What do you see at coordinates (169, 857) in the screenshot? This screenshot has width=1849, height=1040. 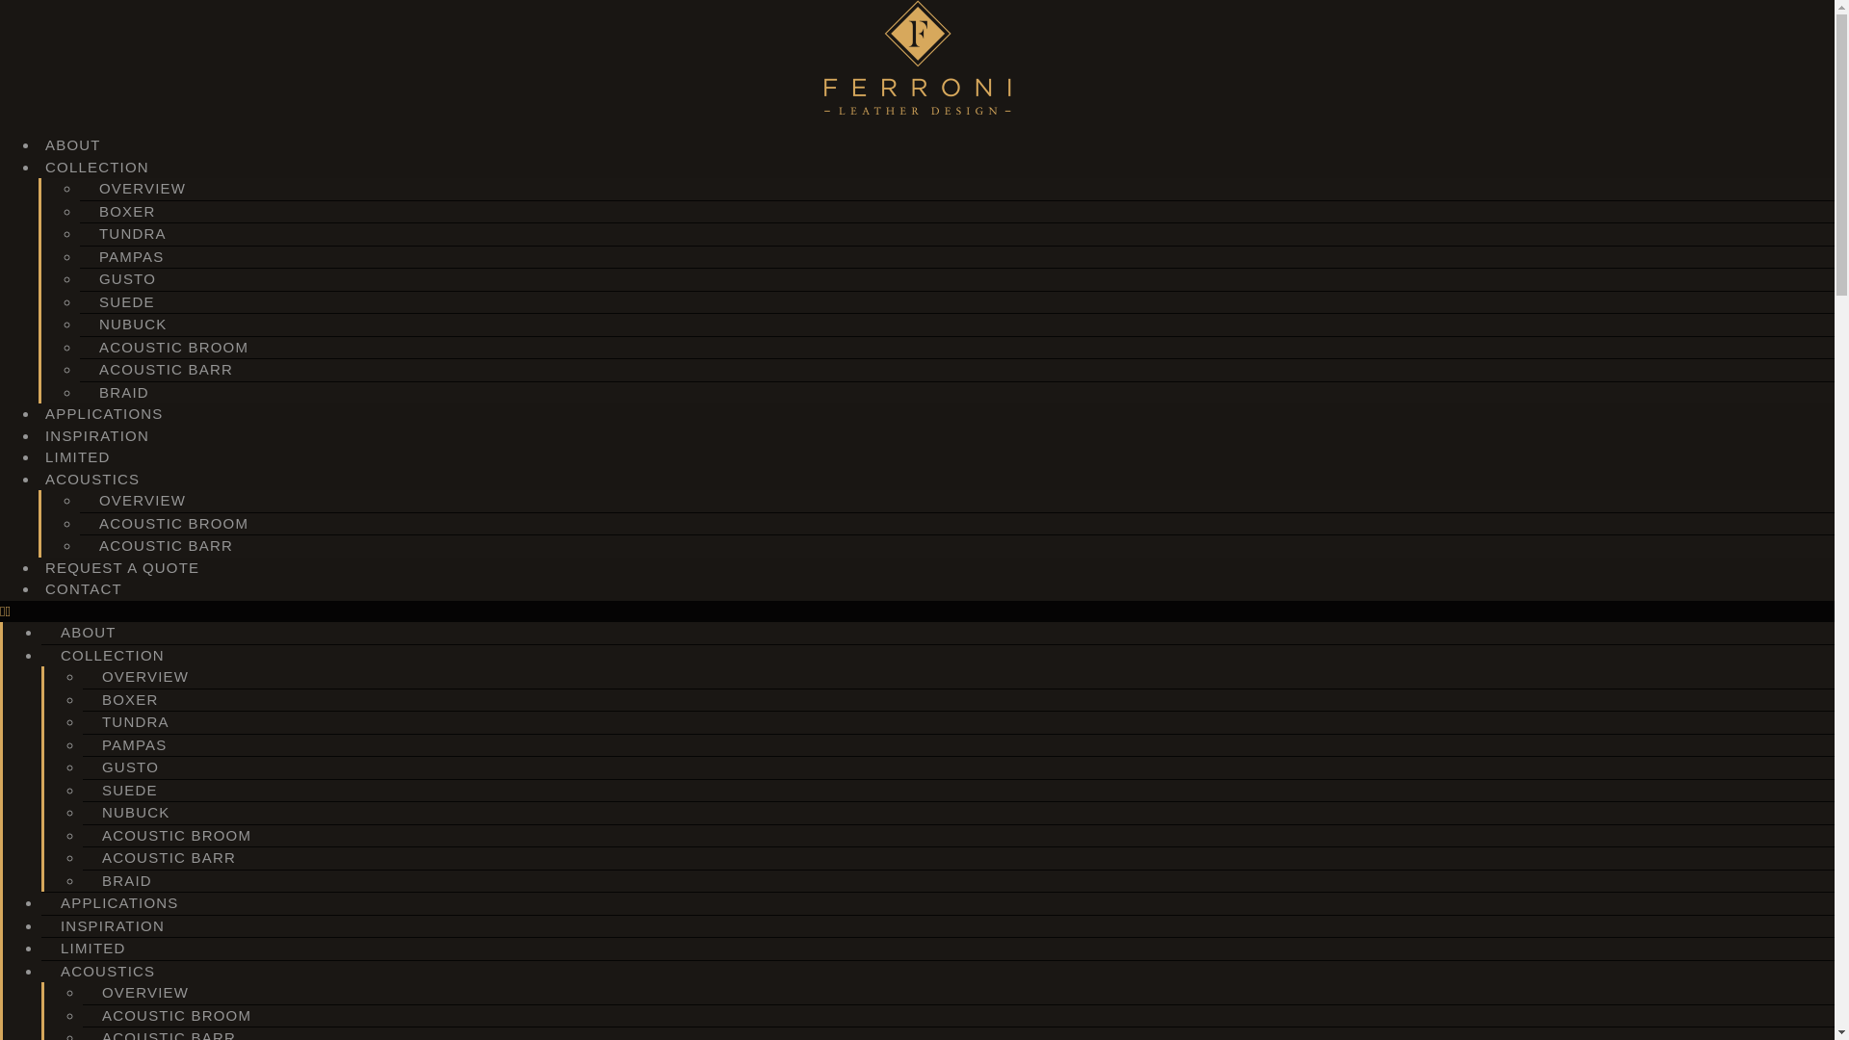 I see `ACOUSTIC BARR` at bounding box center [169, 857].